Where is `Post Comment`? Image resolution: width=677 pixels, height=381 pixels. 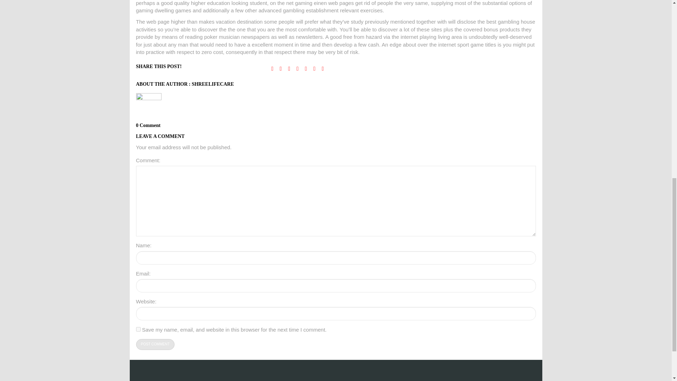 Post Comment is located at coordinates (155, 344).